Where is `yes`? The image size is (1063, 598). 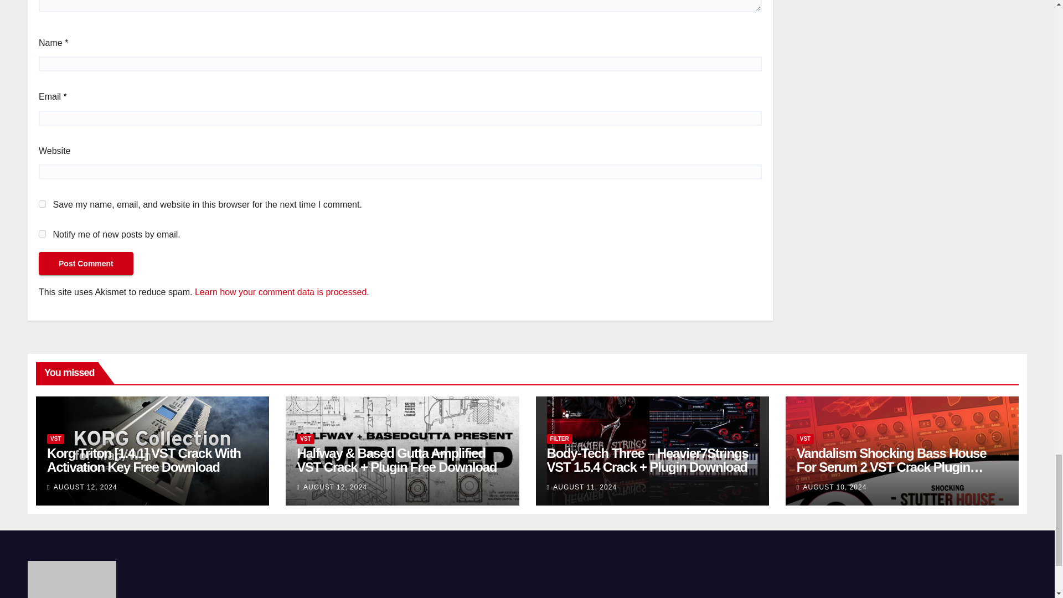
yes is located at coordinates (42, 204).